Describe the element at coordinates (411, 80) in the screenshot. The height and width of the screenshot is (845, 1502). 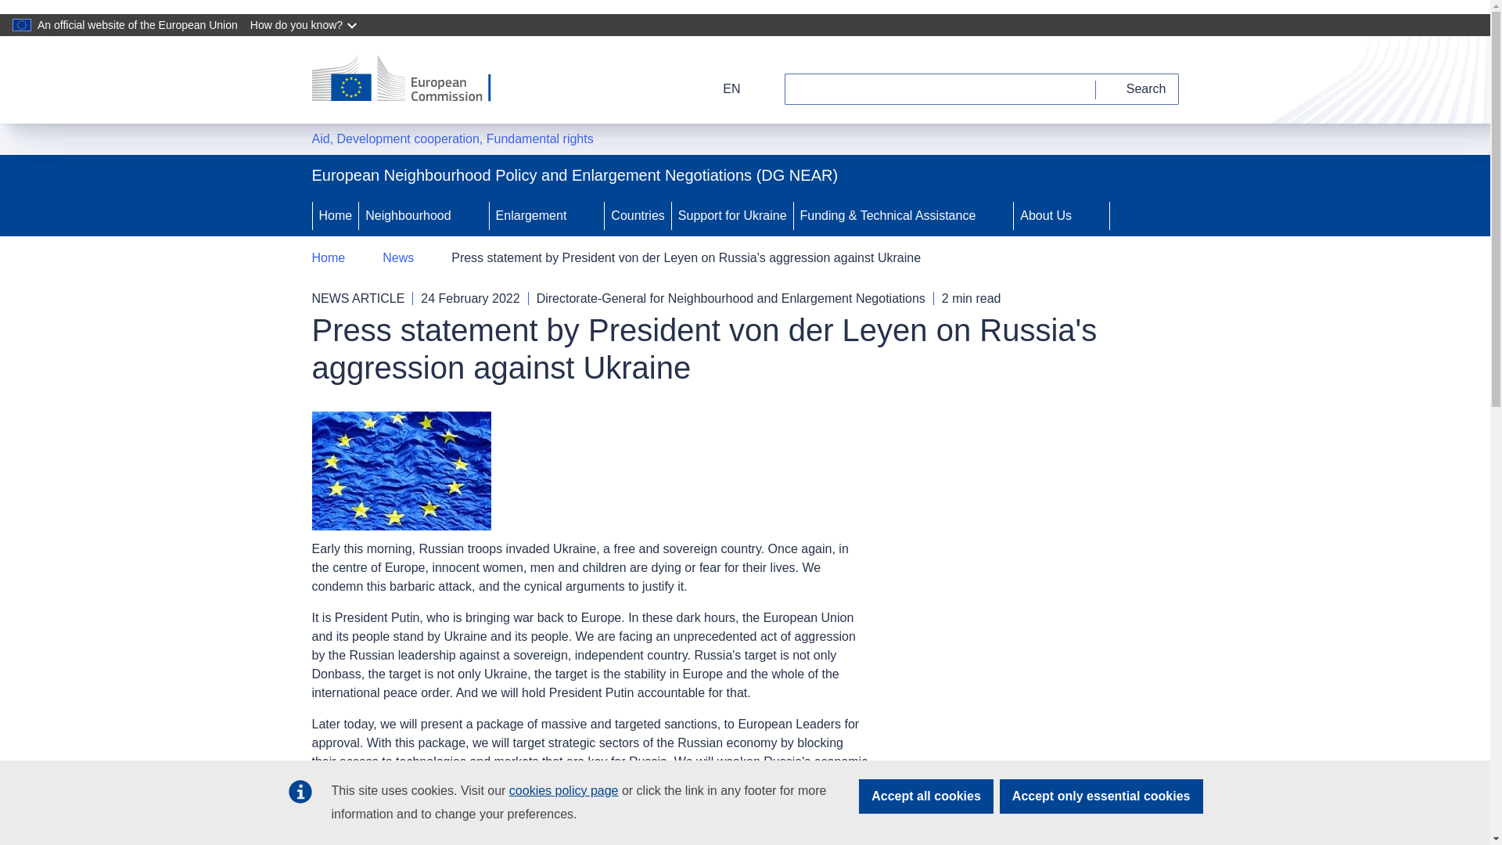
I see `European Commission` at that location.